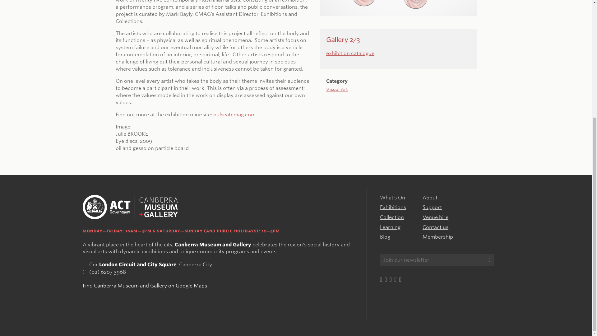  What do you see at coordinates (435, 227) in the screenshot?
I see `Contact us` at bounding box center [435, 227].